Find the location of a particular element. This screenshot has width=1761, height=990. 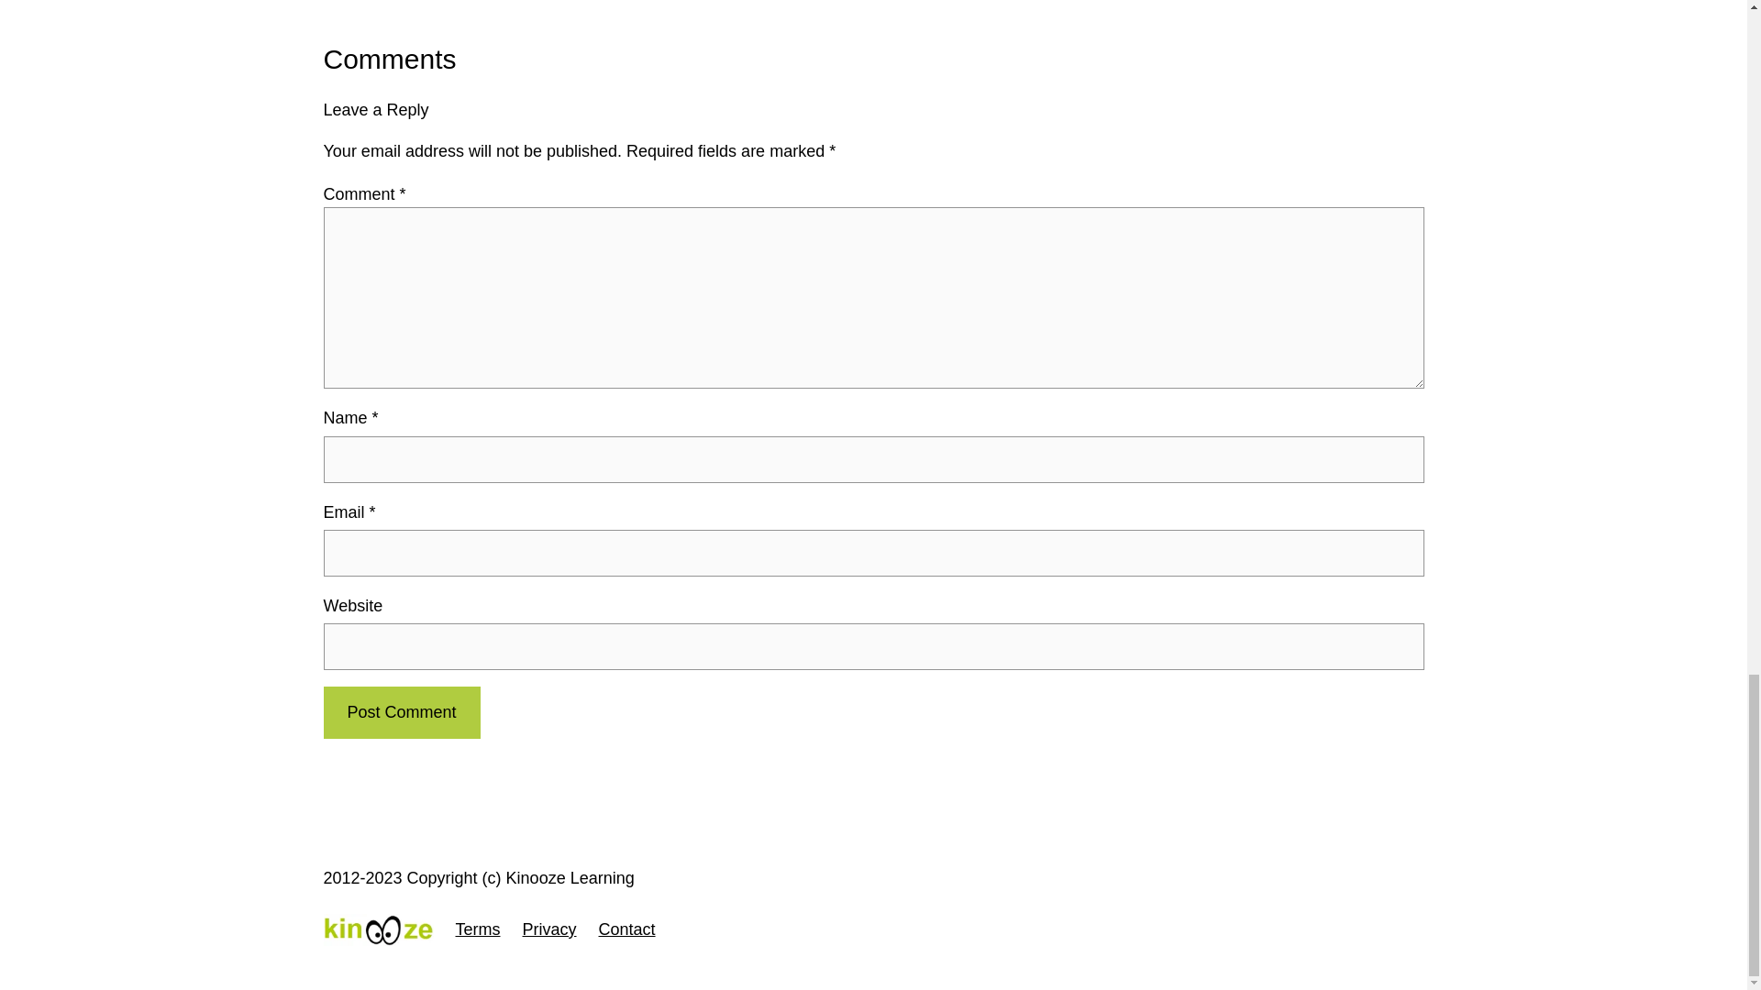

Terms is located at coordinates (477, 929).